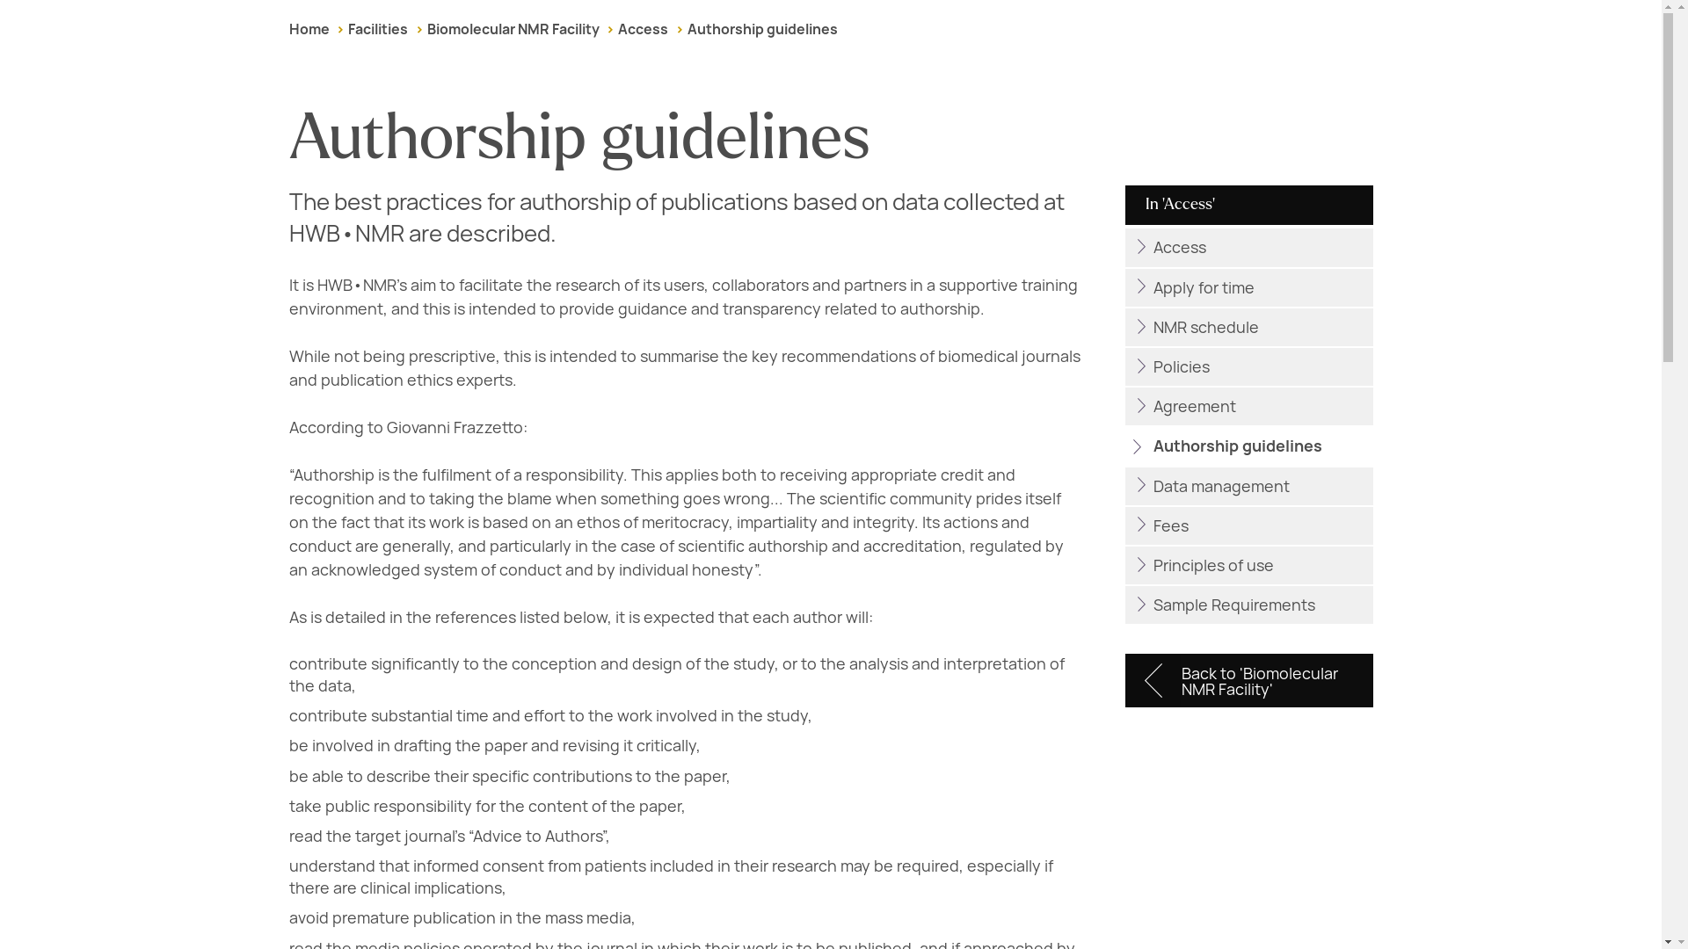 This screenshot has height=949, width=1688. Describe the element at coordinates (1248, 406) in the screenshot. I see `Agreement` at that location.